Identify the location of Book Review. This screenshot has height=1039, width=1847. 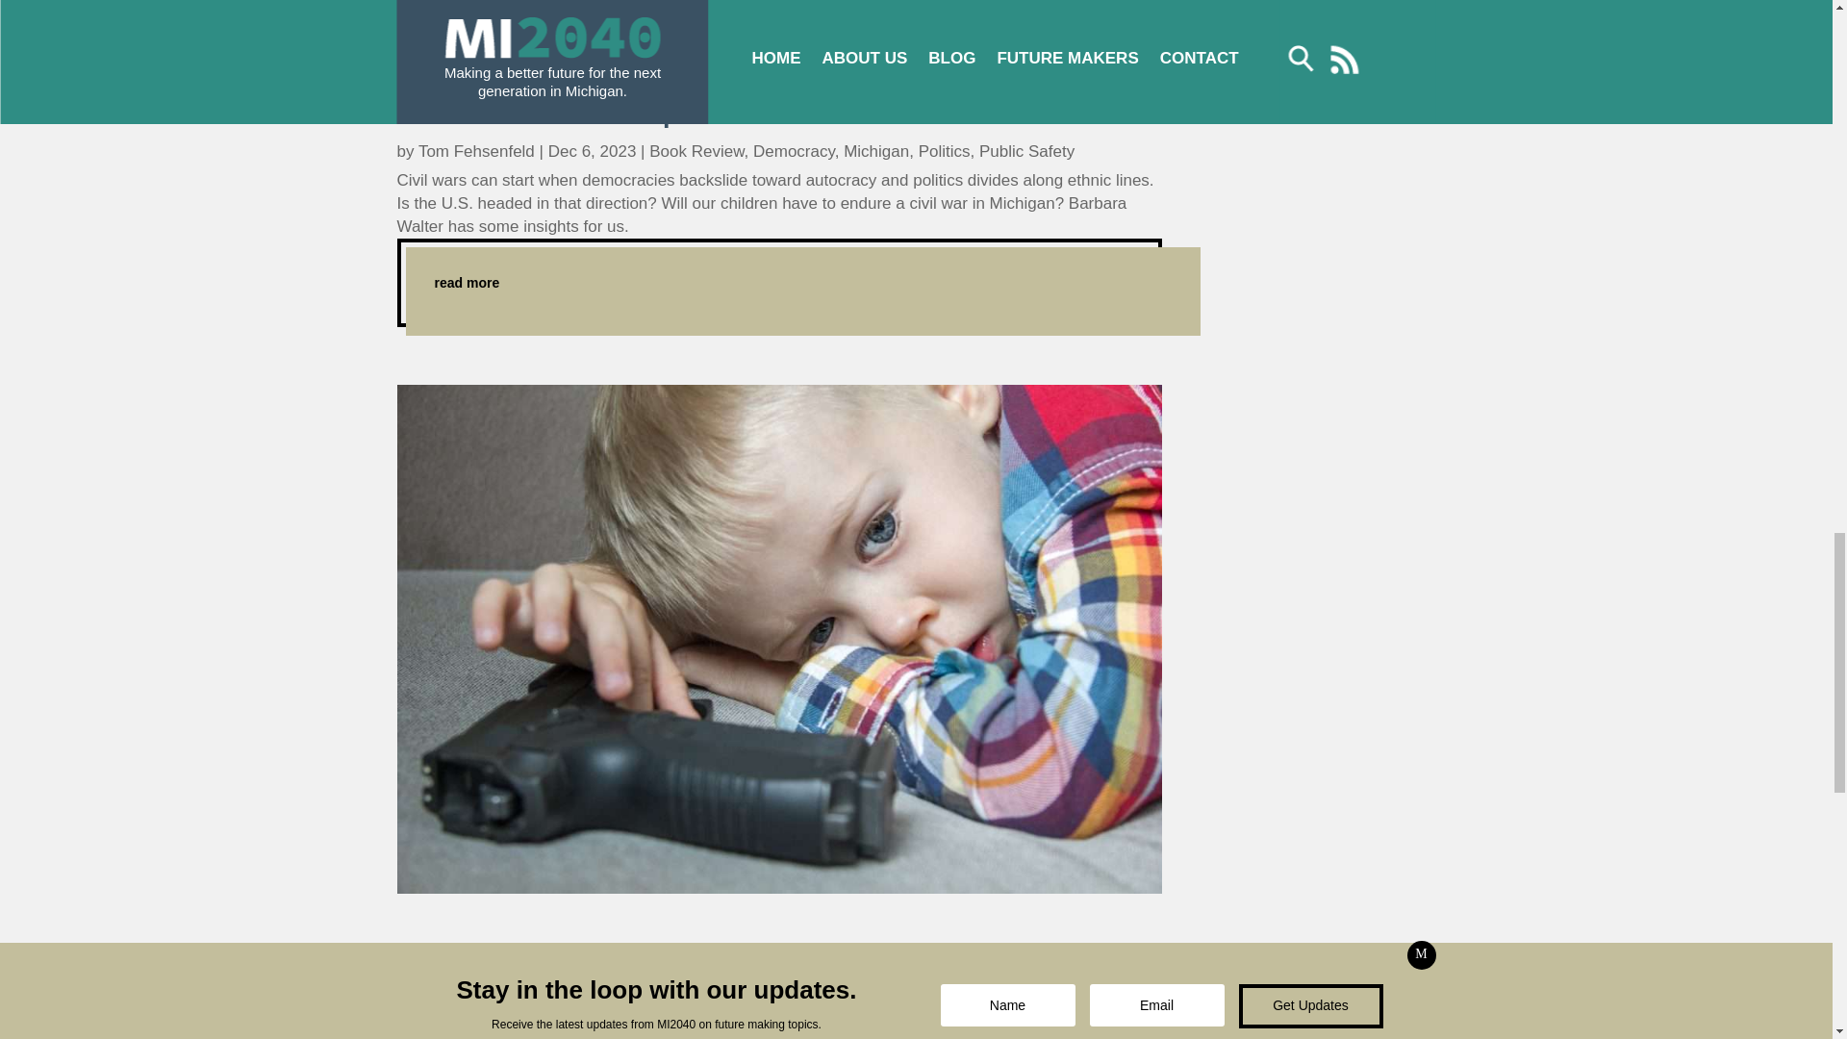
(696, 151).